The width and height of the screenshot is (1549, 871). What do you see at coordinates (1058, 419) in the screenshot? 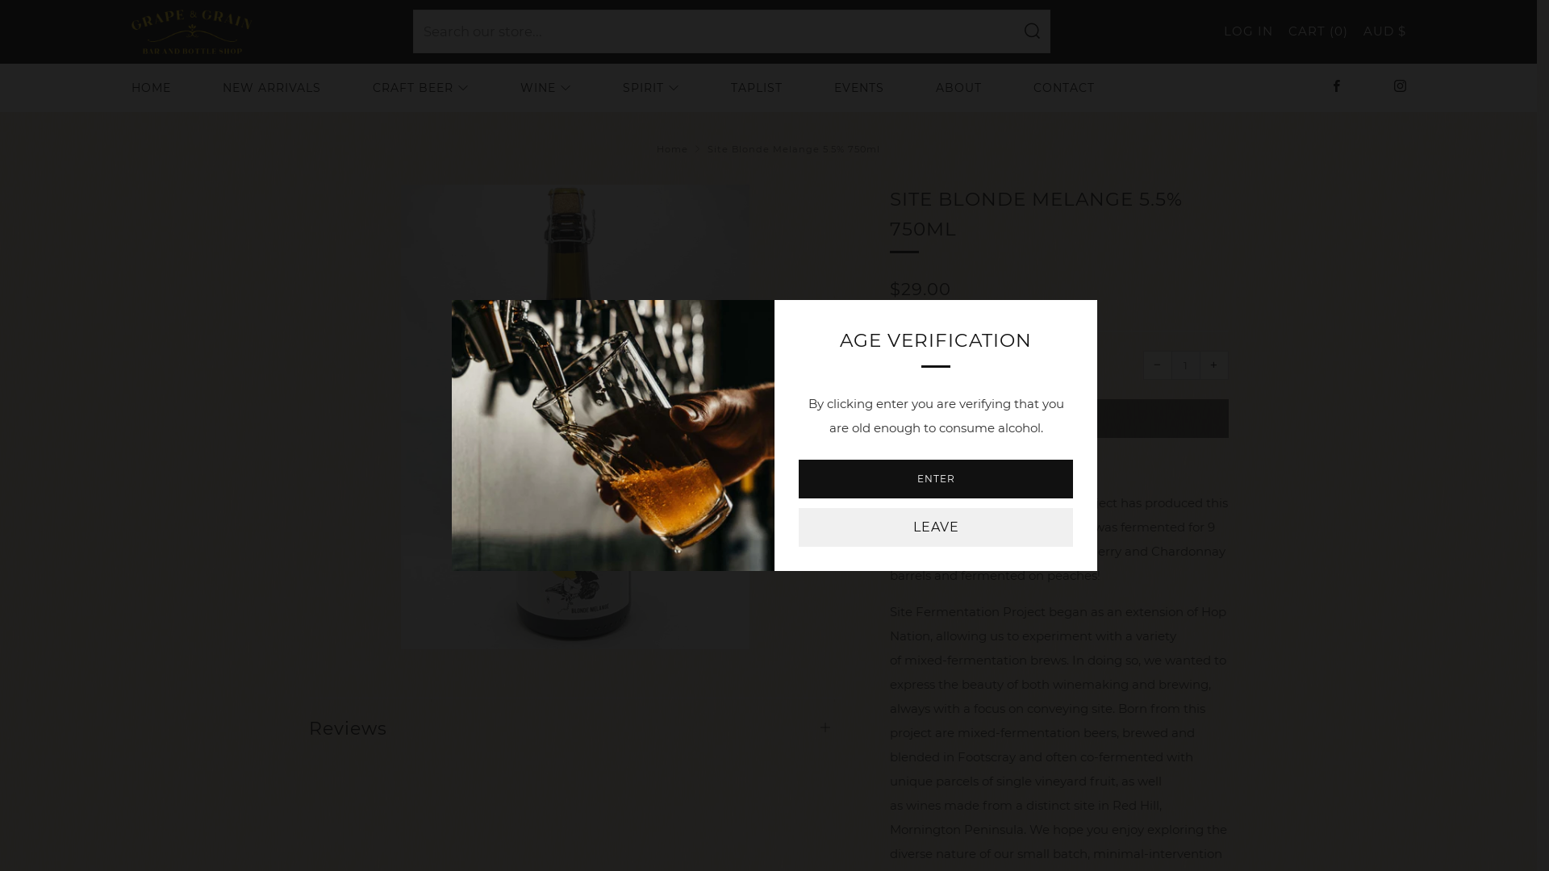
I see `SOLD OUT` at bounding box center [1058, 419].